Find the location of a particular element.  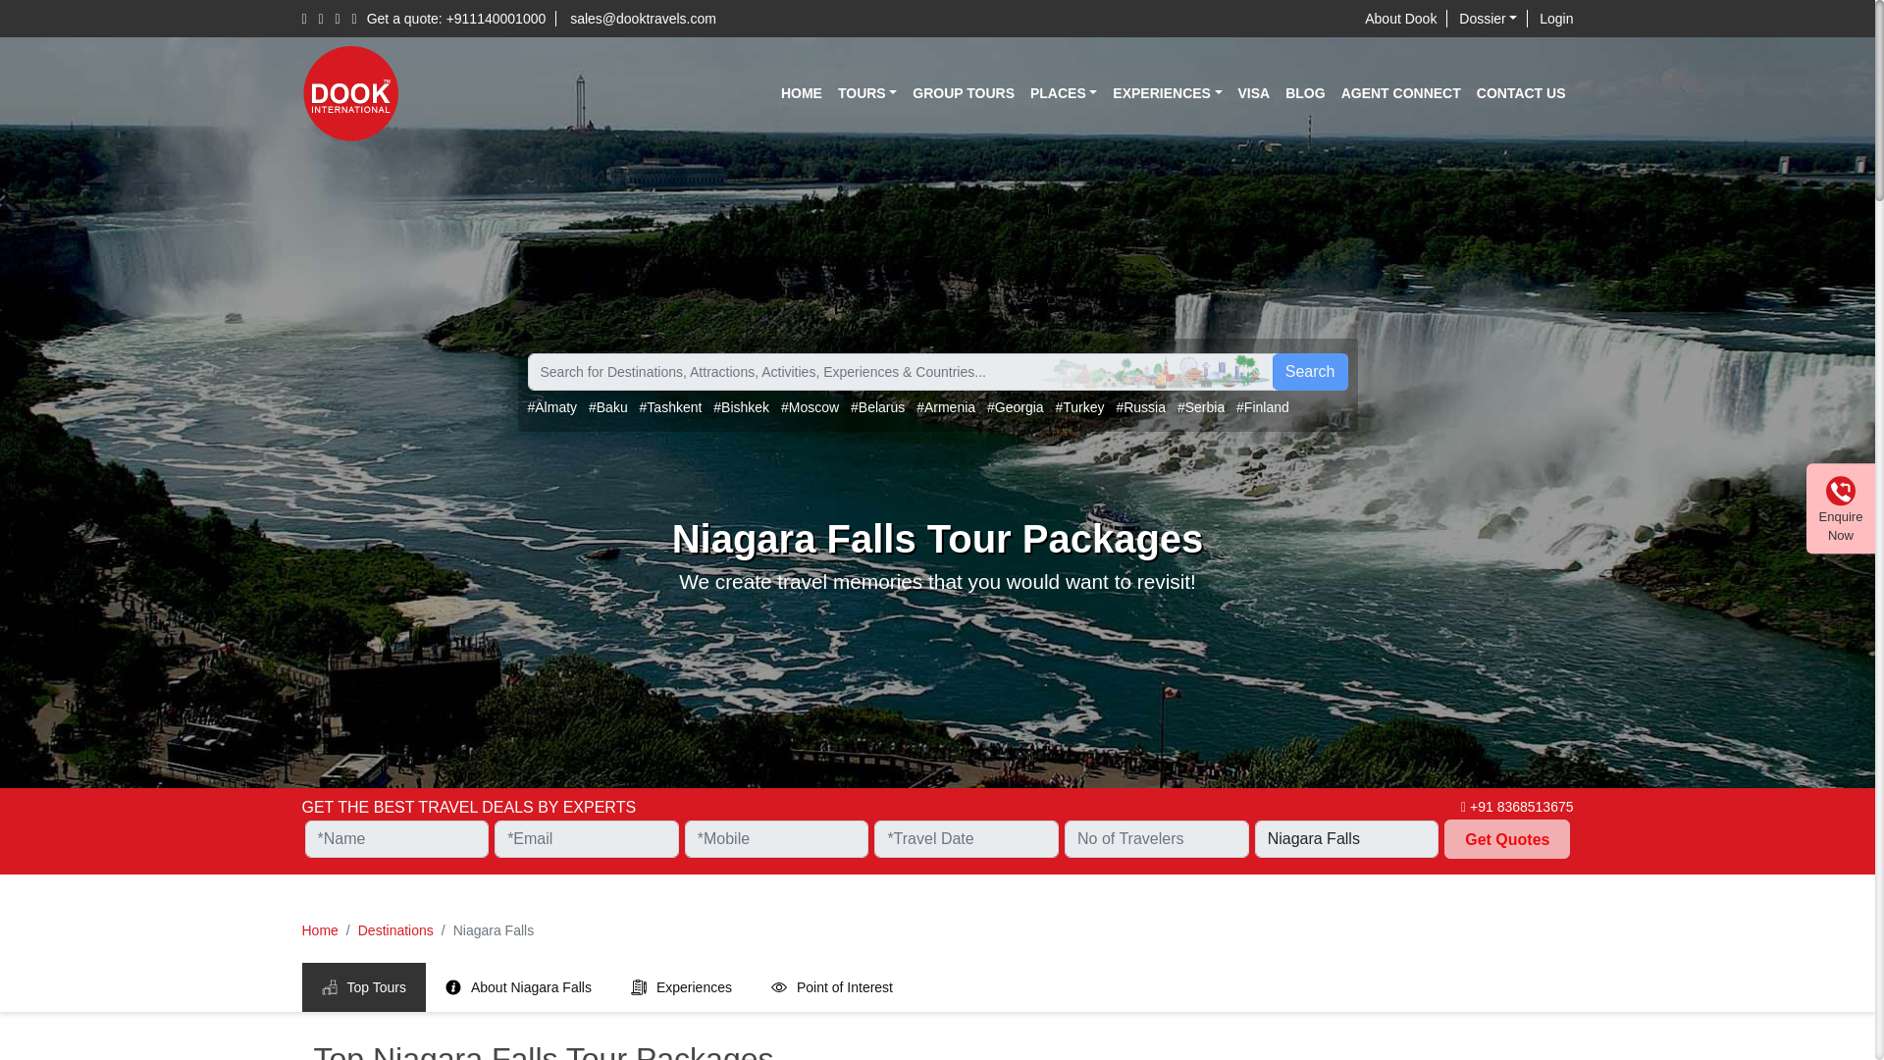

TOURS is located at coordinates (867, 92).